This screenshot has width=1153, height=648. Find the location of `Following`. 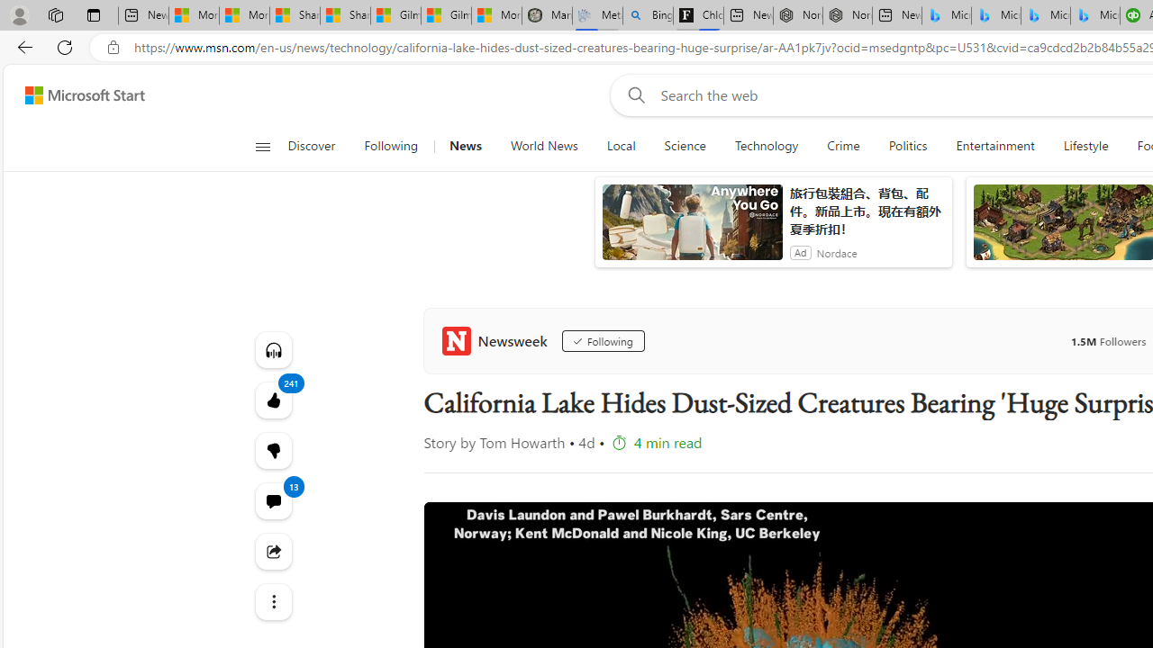

Following is located at coordinates (391, 146).